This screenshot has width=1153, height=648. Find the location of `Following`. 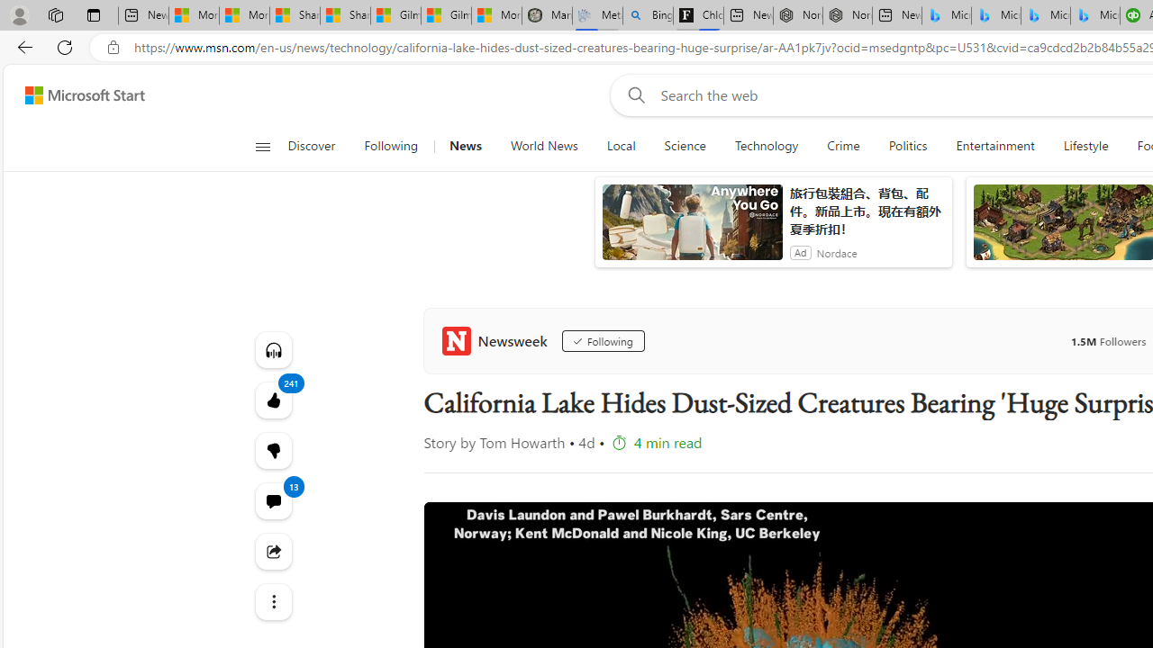

Following is located at coordinates (391, 146).